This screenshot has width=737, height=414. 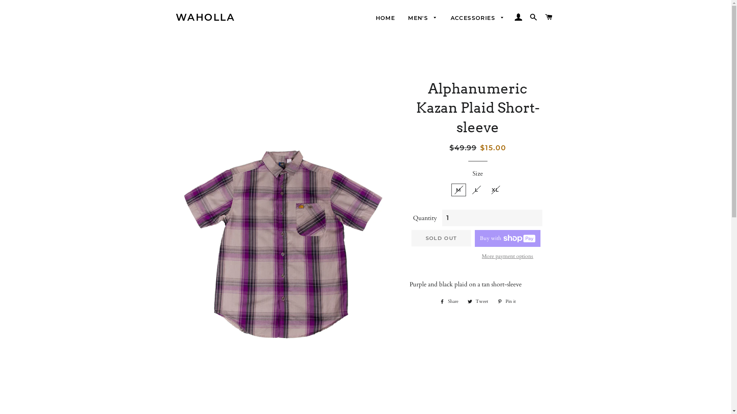 I want to click on ACCESSORIES, so click(x=478, y=18).